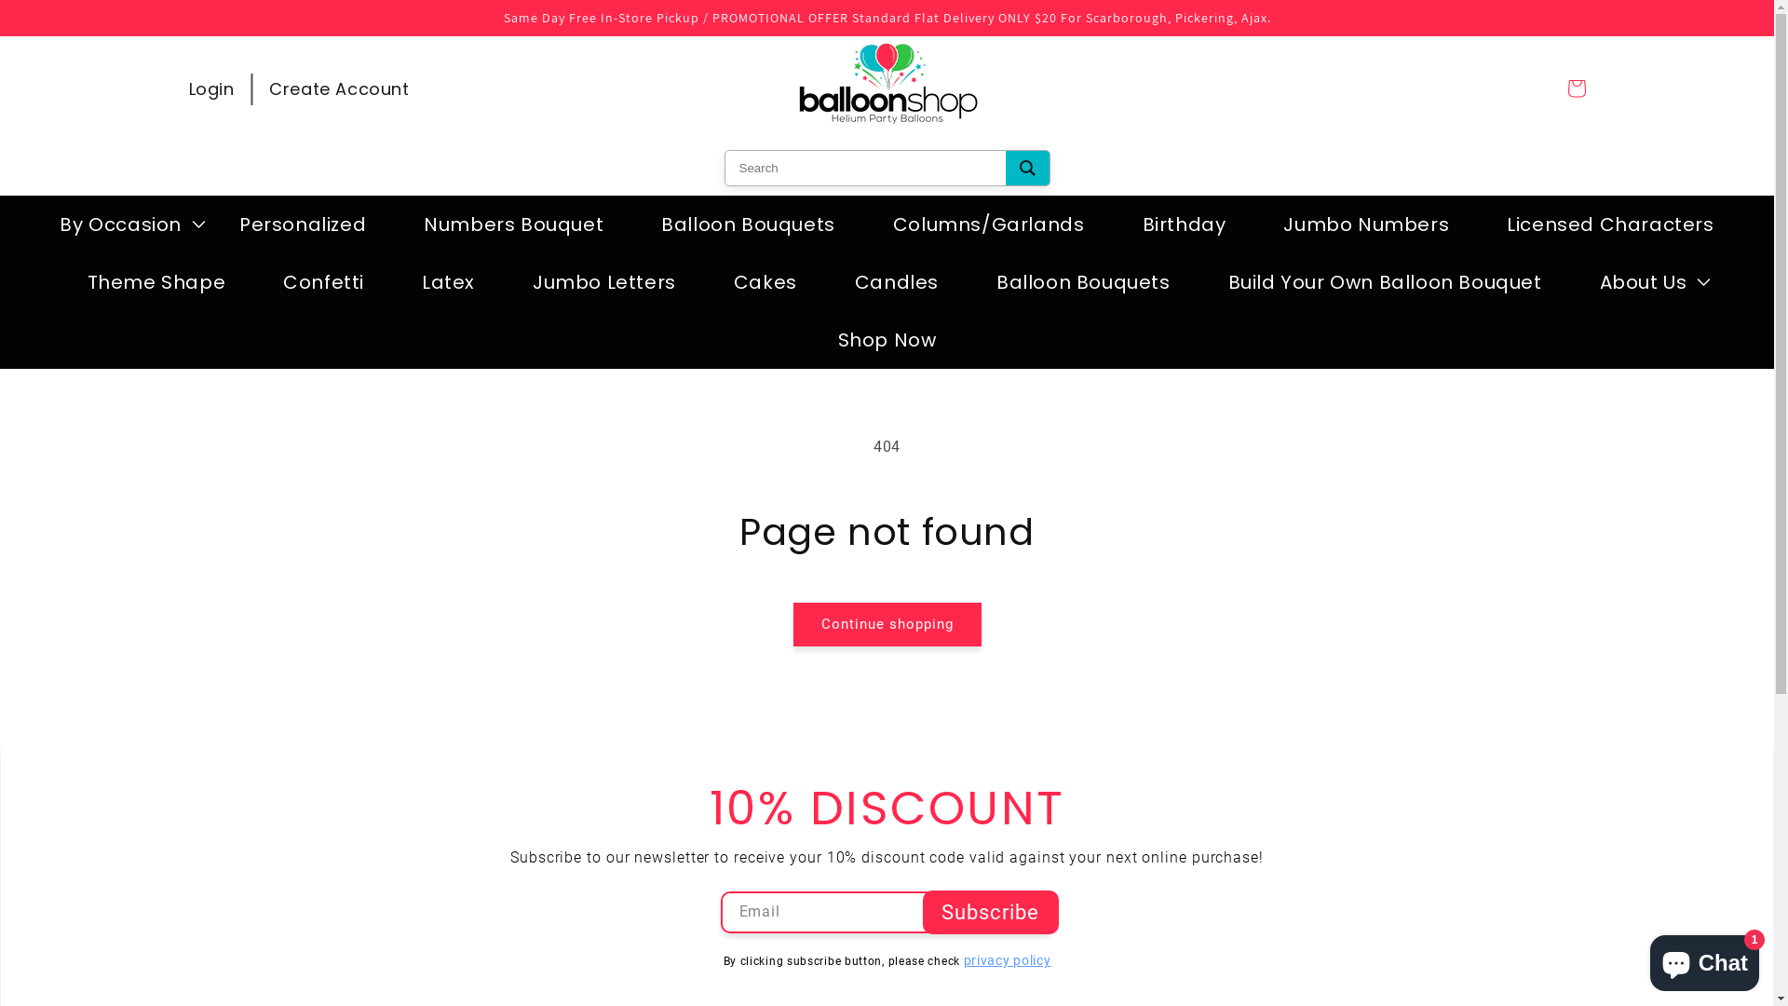 This screenshot has width=1788, height=1006. I want to click on Licensed Characters, so click(1610, 224).